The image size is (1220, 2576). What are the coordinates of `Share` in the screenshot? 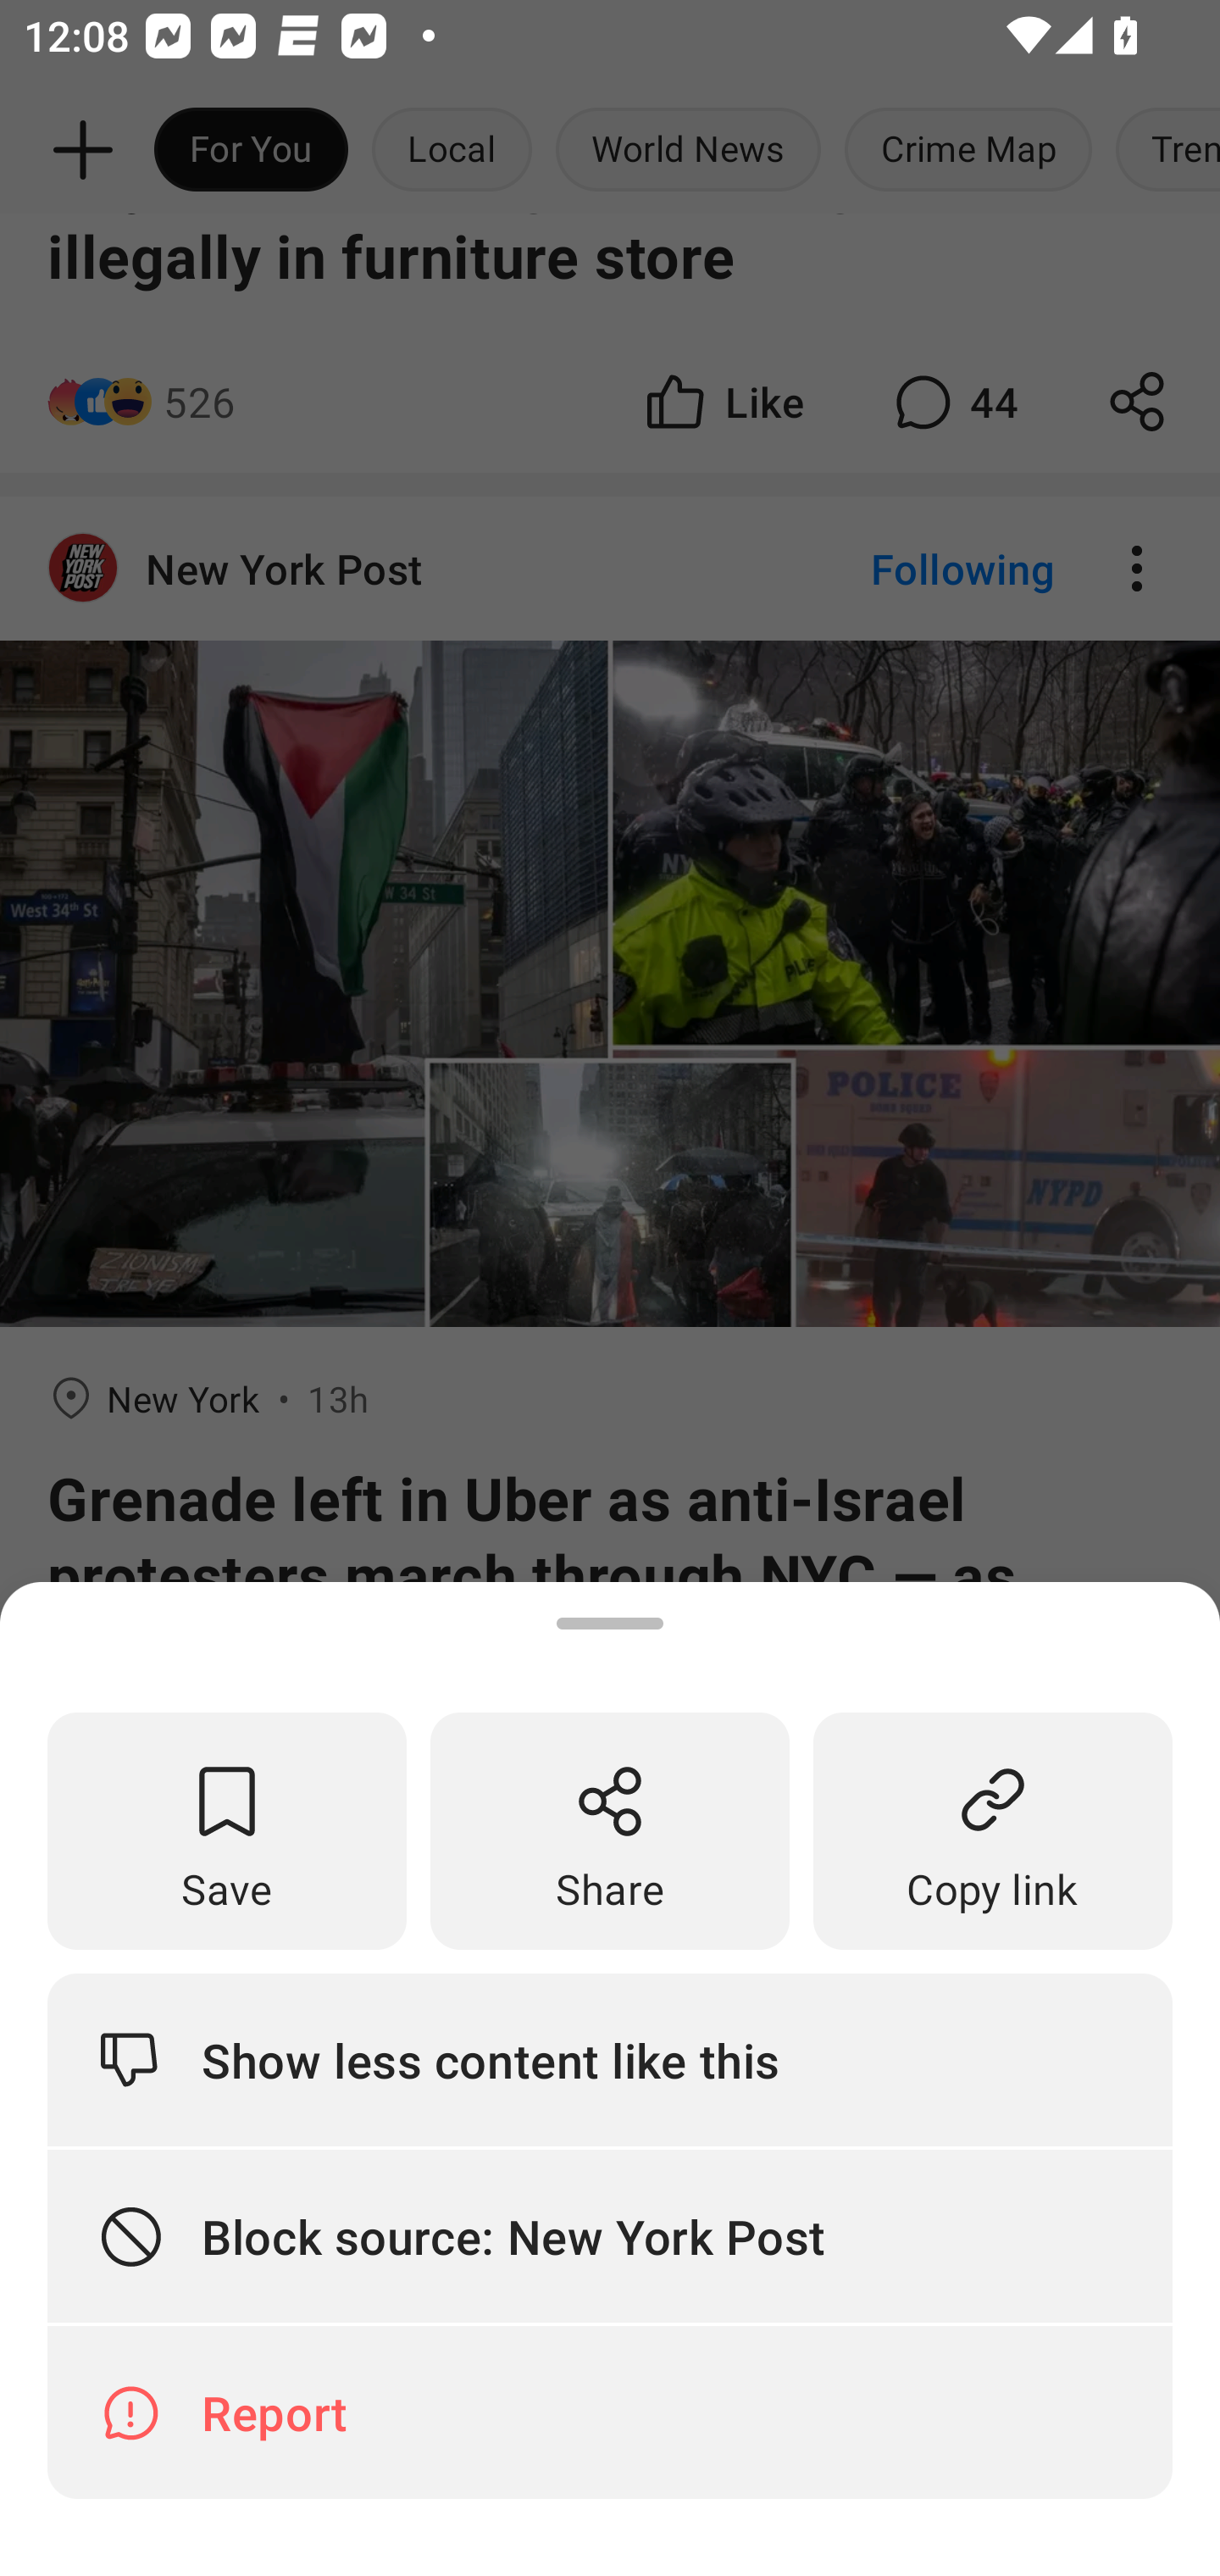 It's located at (610, 1831).